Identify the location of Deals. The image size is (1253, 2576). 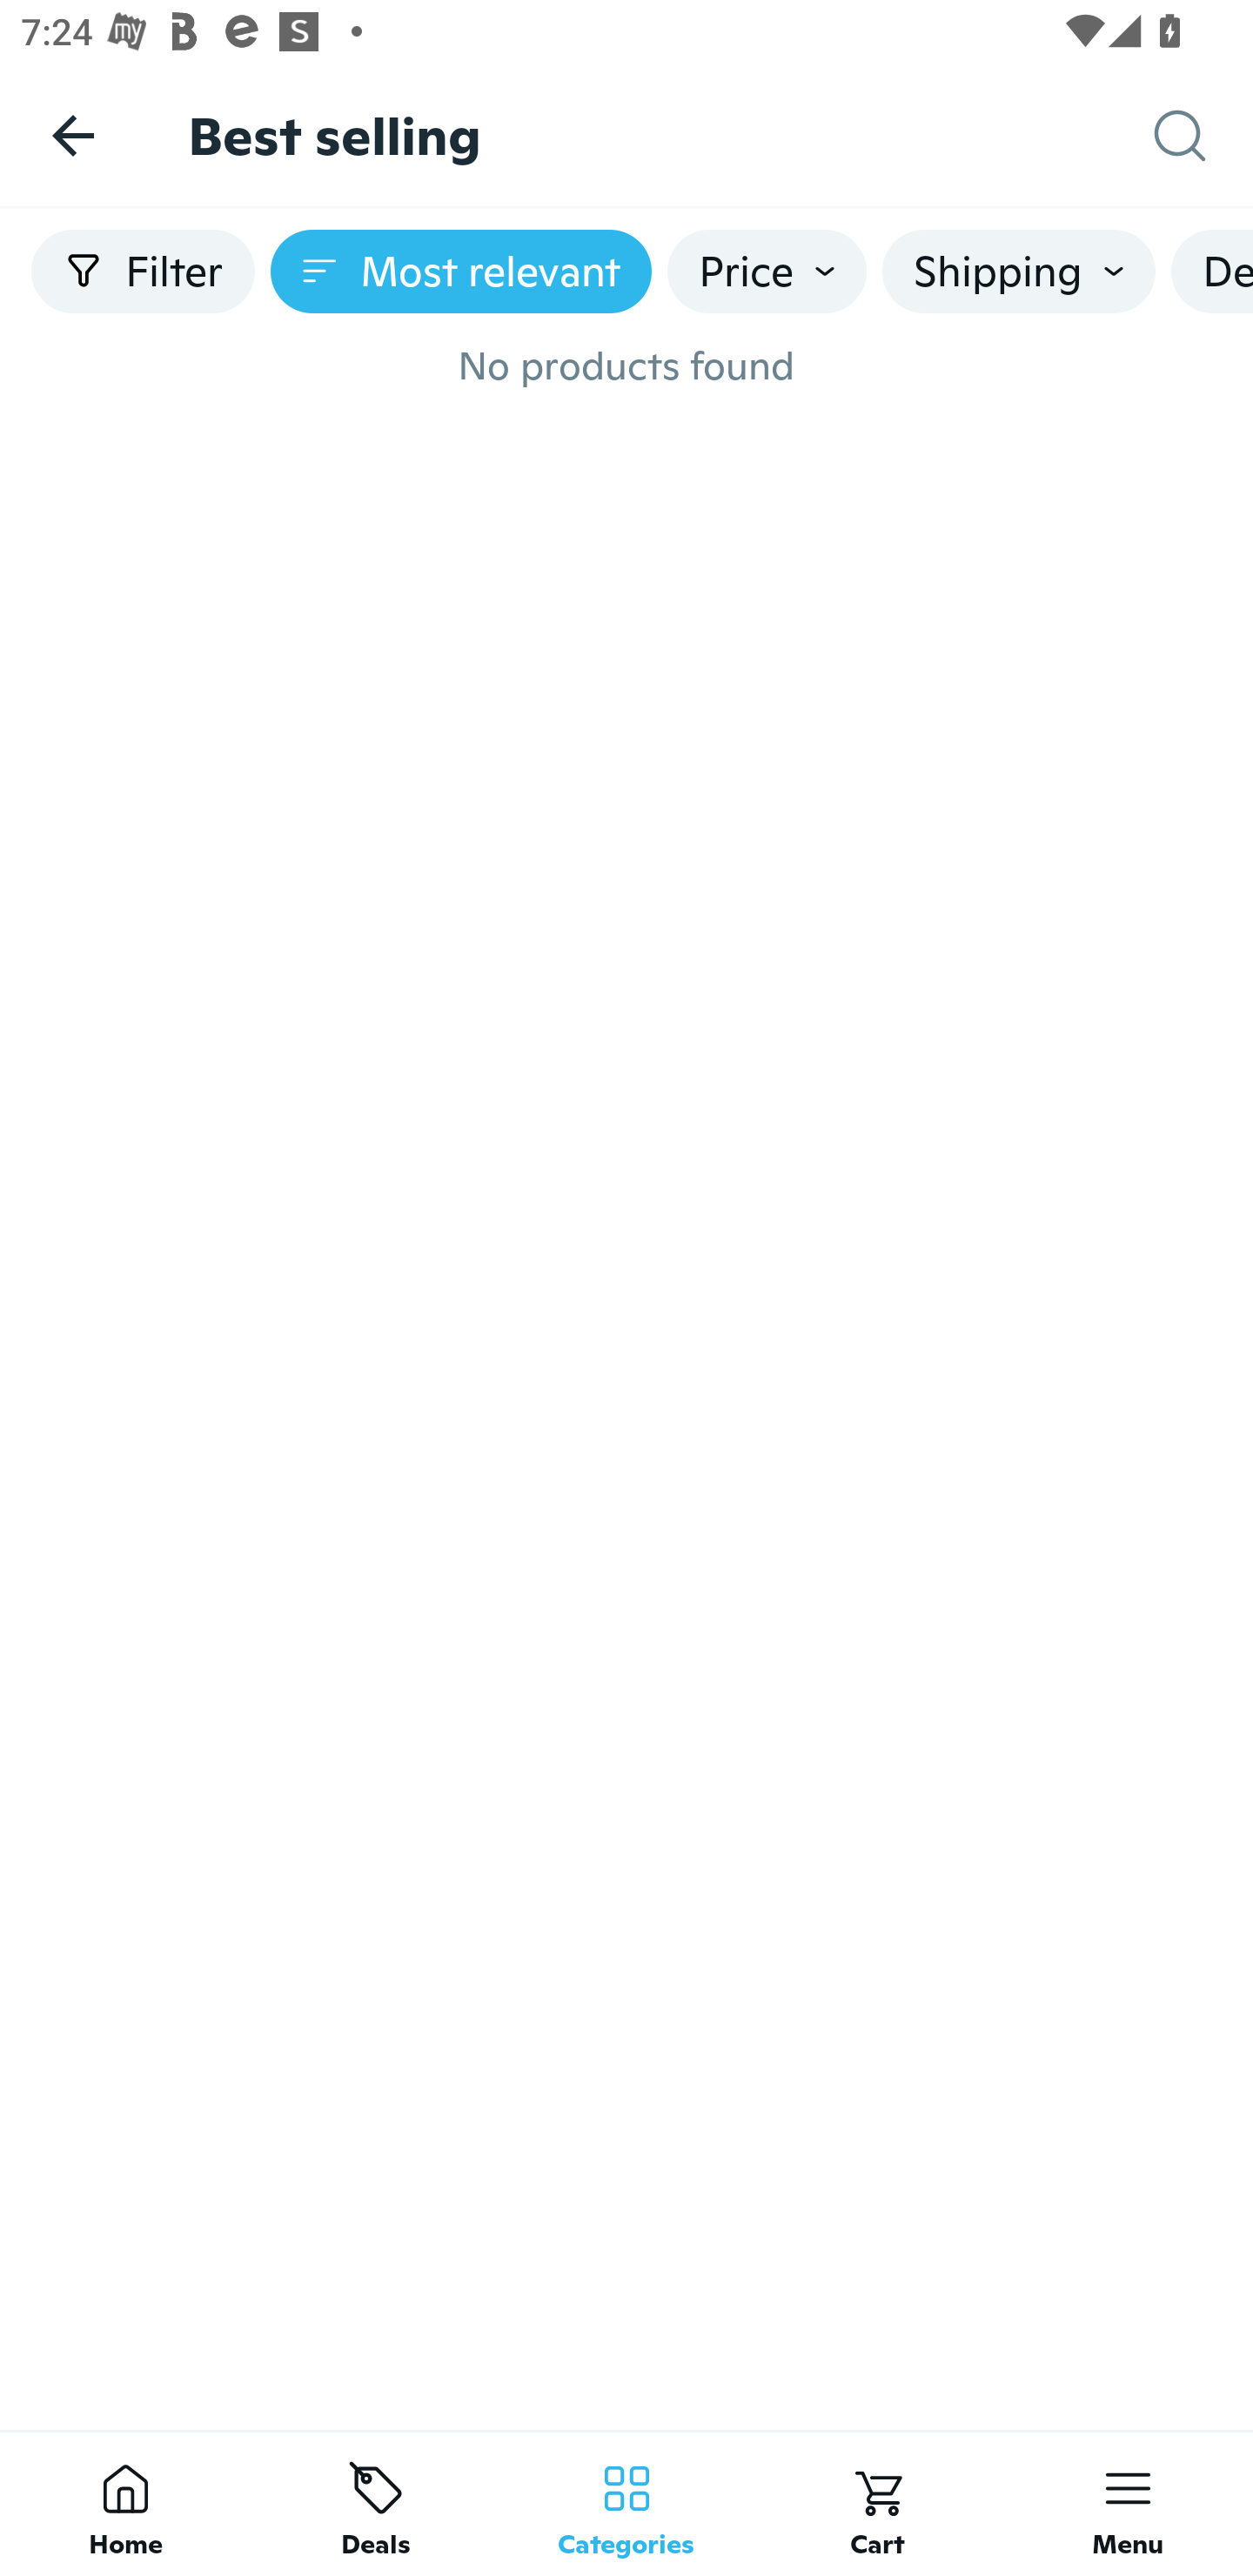
(376, 2503).